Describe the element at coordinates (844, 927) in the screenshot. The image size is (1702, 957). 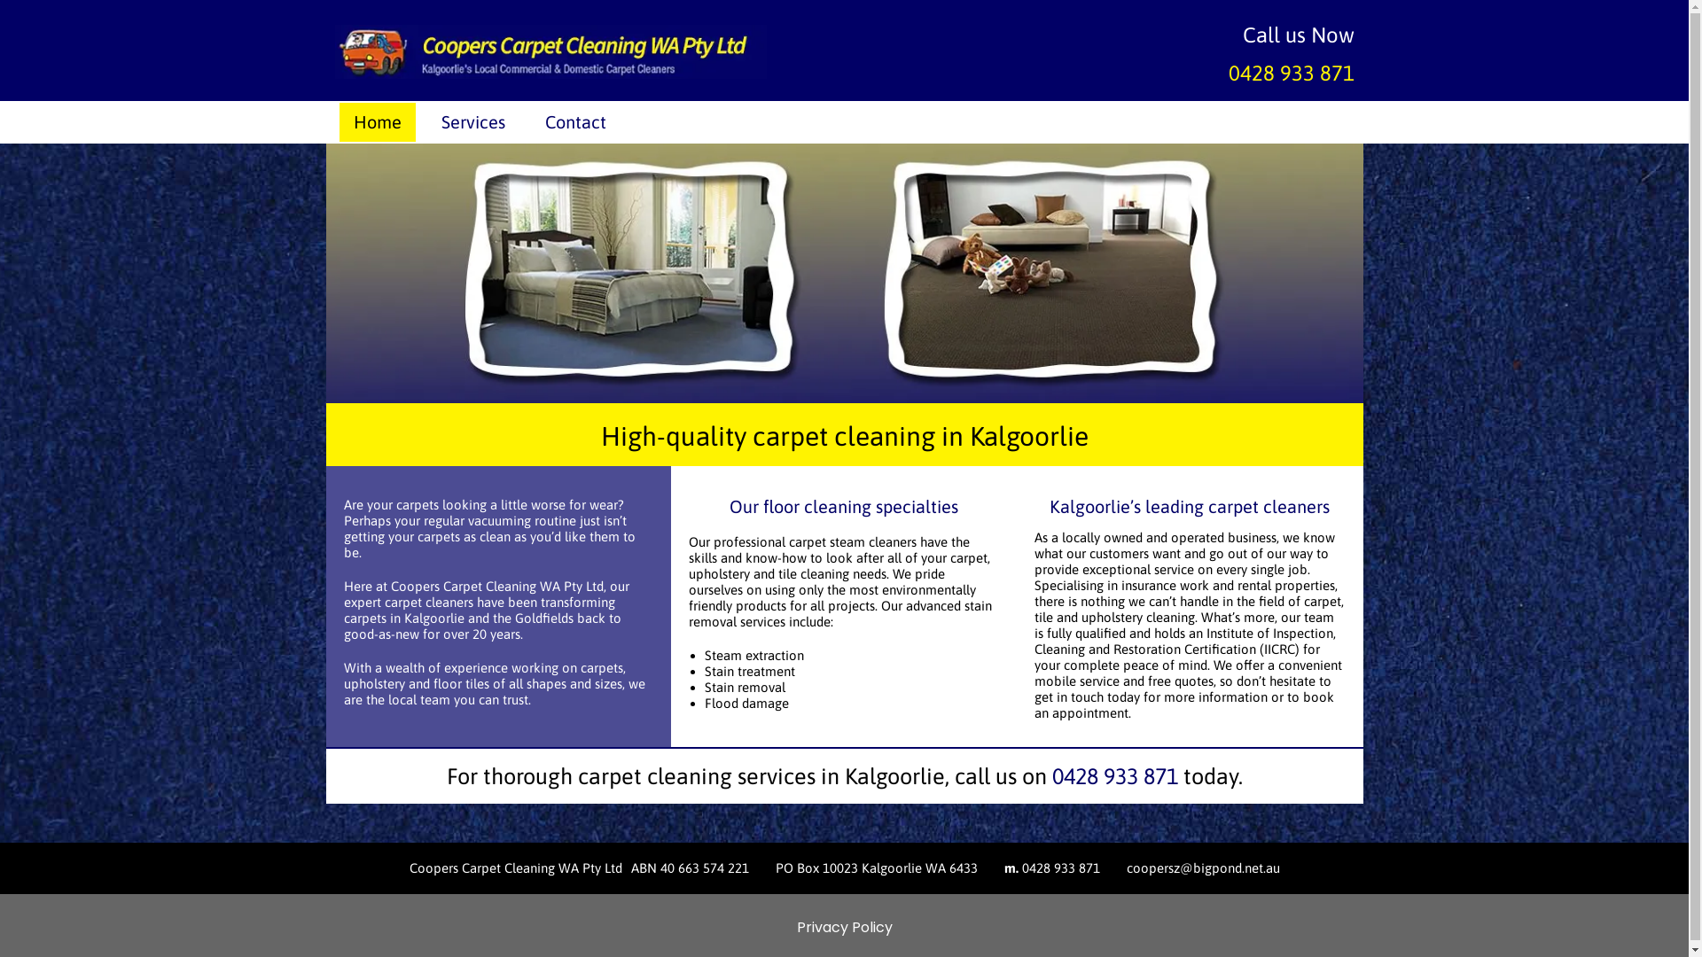
I see `Privacy Policy` at that location.